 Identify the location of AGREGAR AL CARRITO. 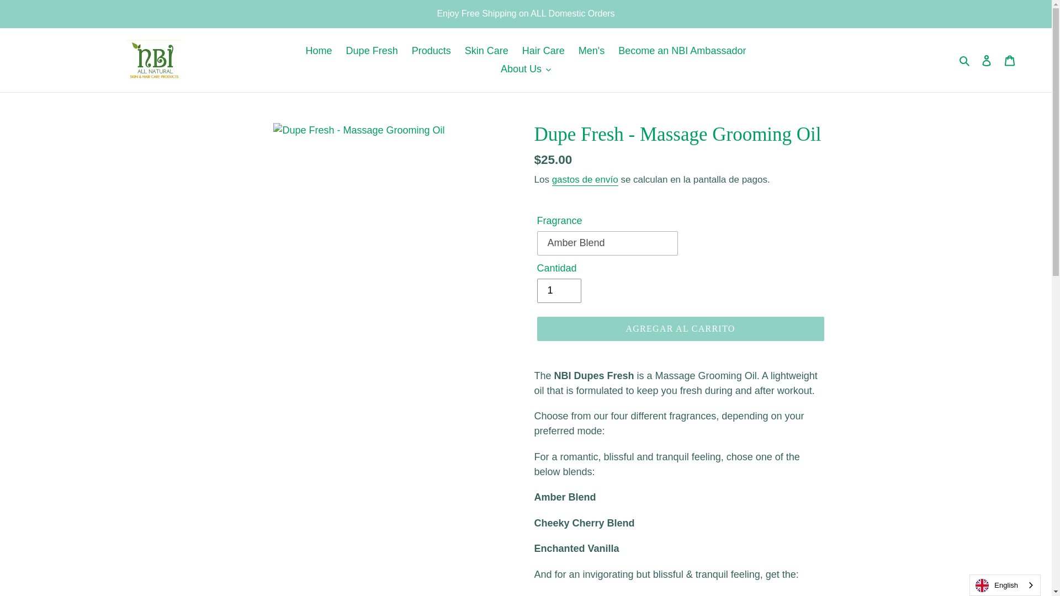
(680, 328).